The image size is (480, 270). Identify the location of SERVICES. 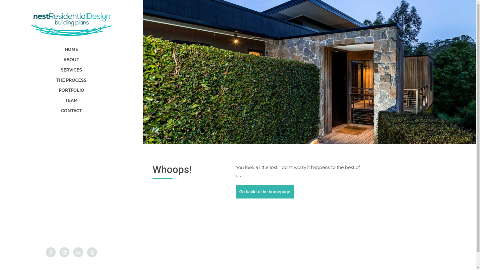
(71, 70).